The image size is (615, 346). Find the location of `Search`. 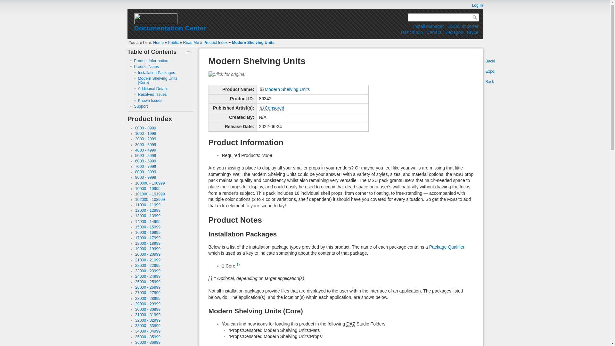

Search is located at coordinates (475, 17).